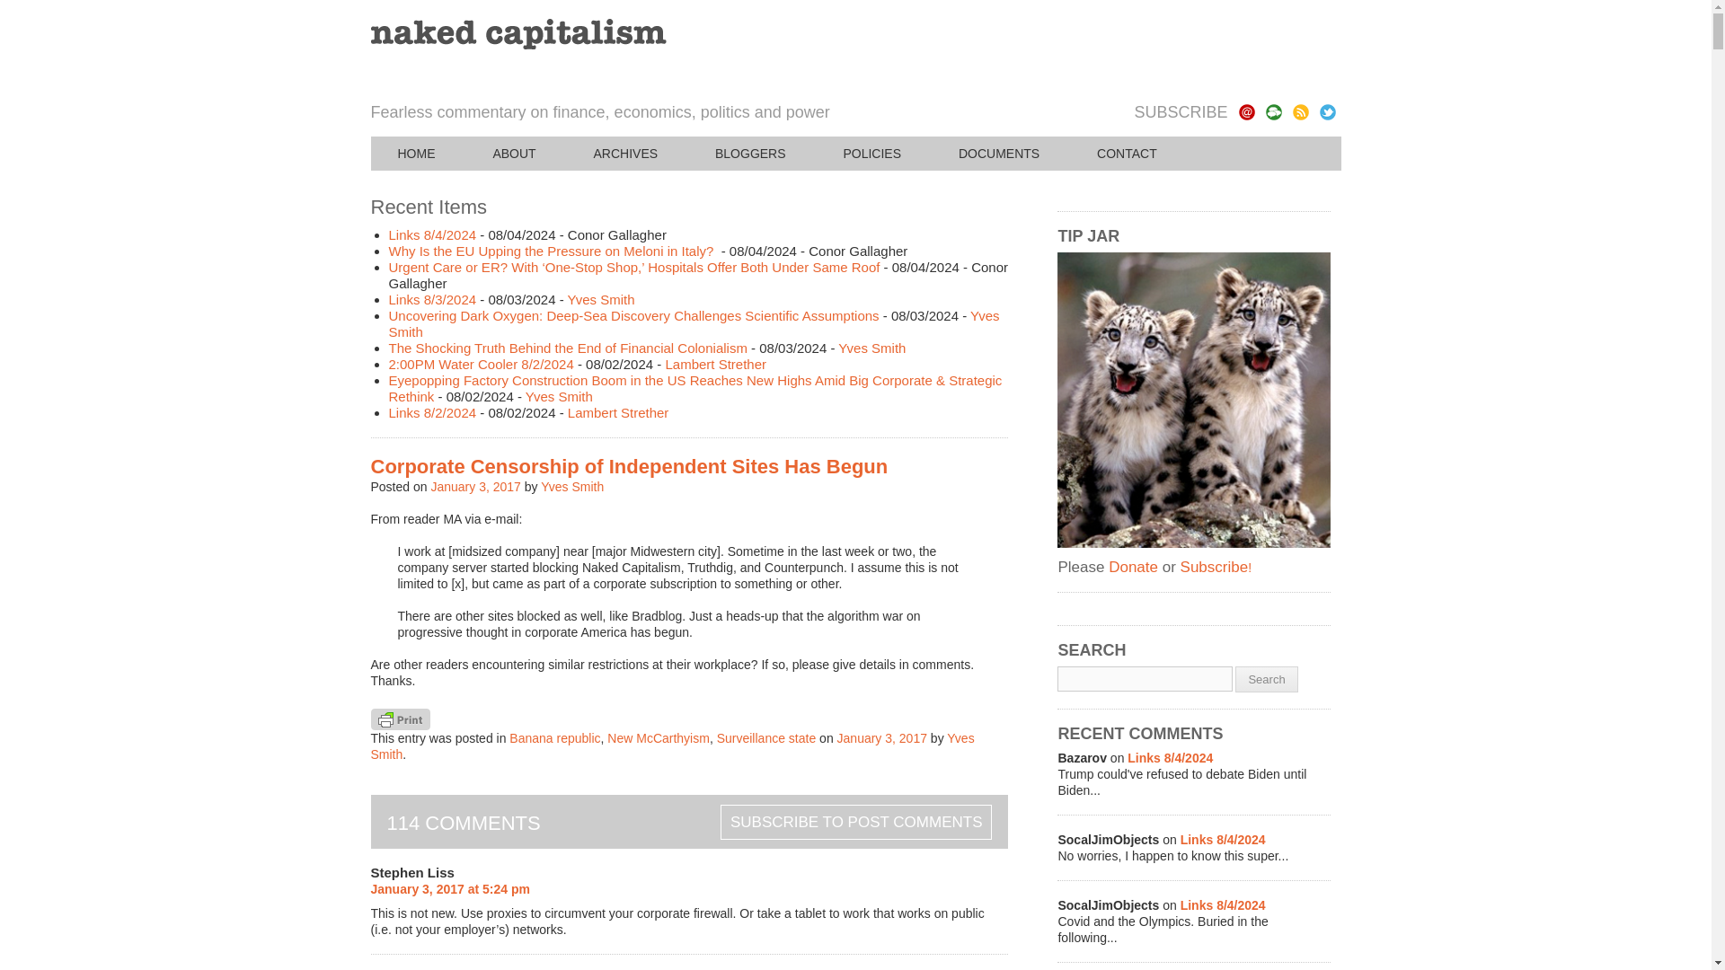 This screenshot has width=1725, height=970. I want to click on Search, so click(1265, 679).